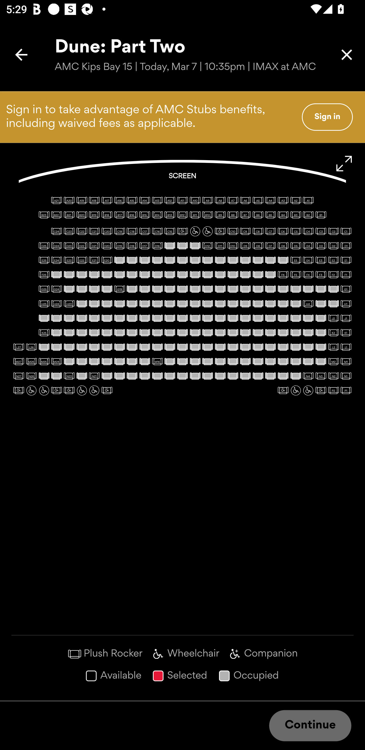 This screenshot has height=750, width=365. I want to click on C3, Regular seat, available, so click(321, 231).